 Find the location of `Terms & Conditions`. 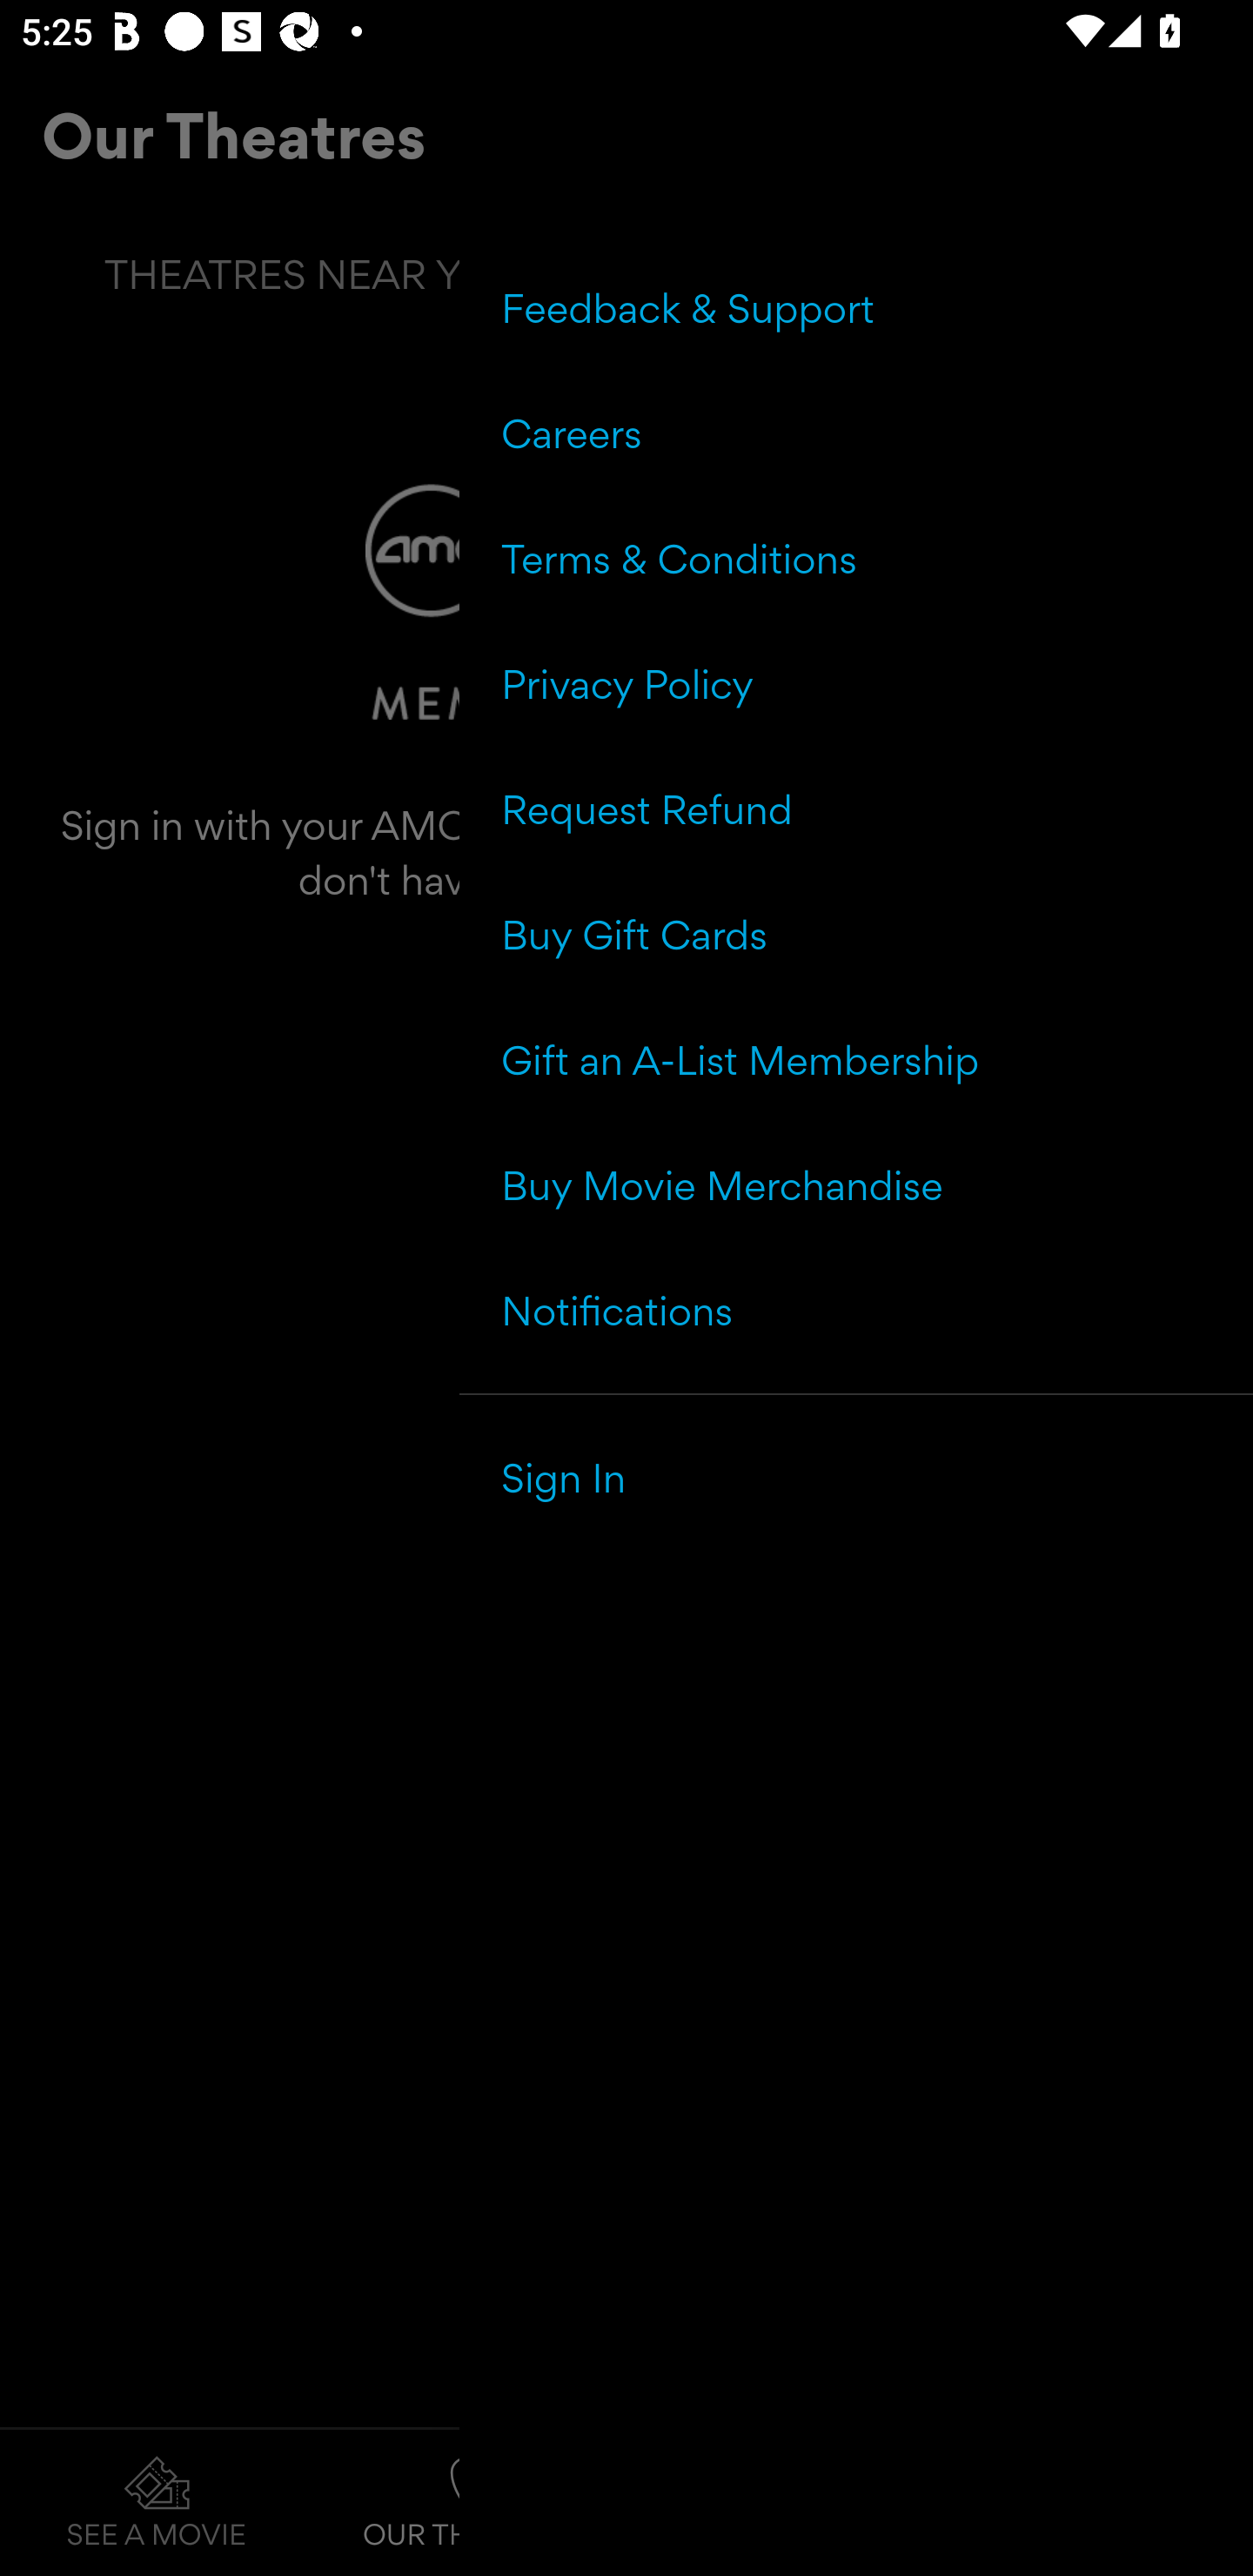

Terms & Conditions is located at coordinates (856, 559).